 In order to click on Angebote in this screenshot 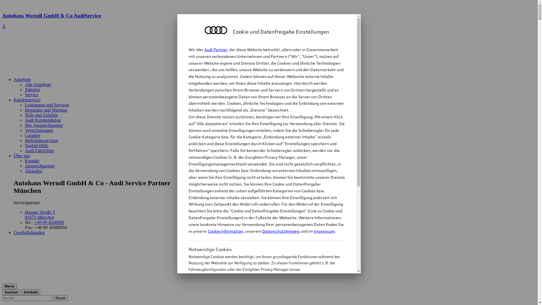, I will do `click(22, 80)`.